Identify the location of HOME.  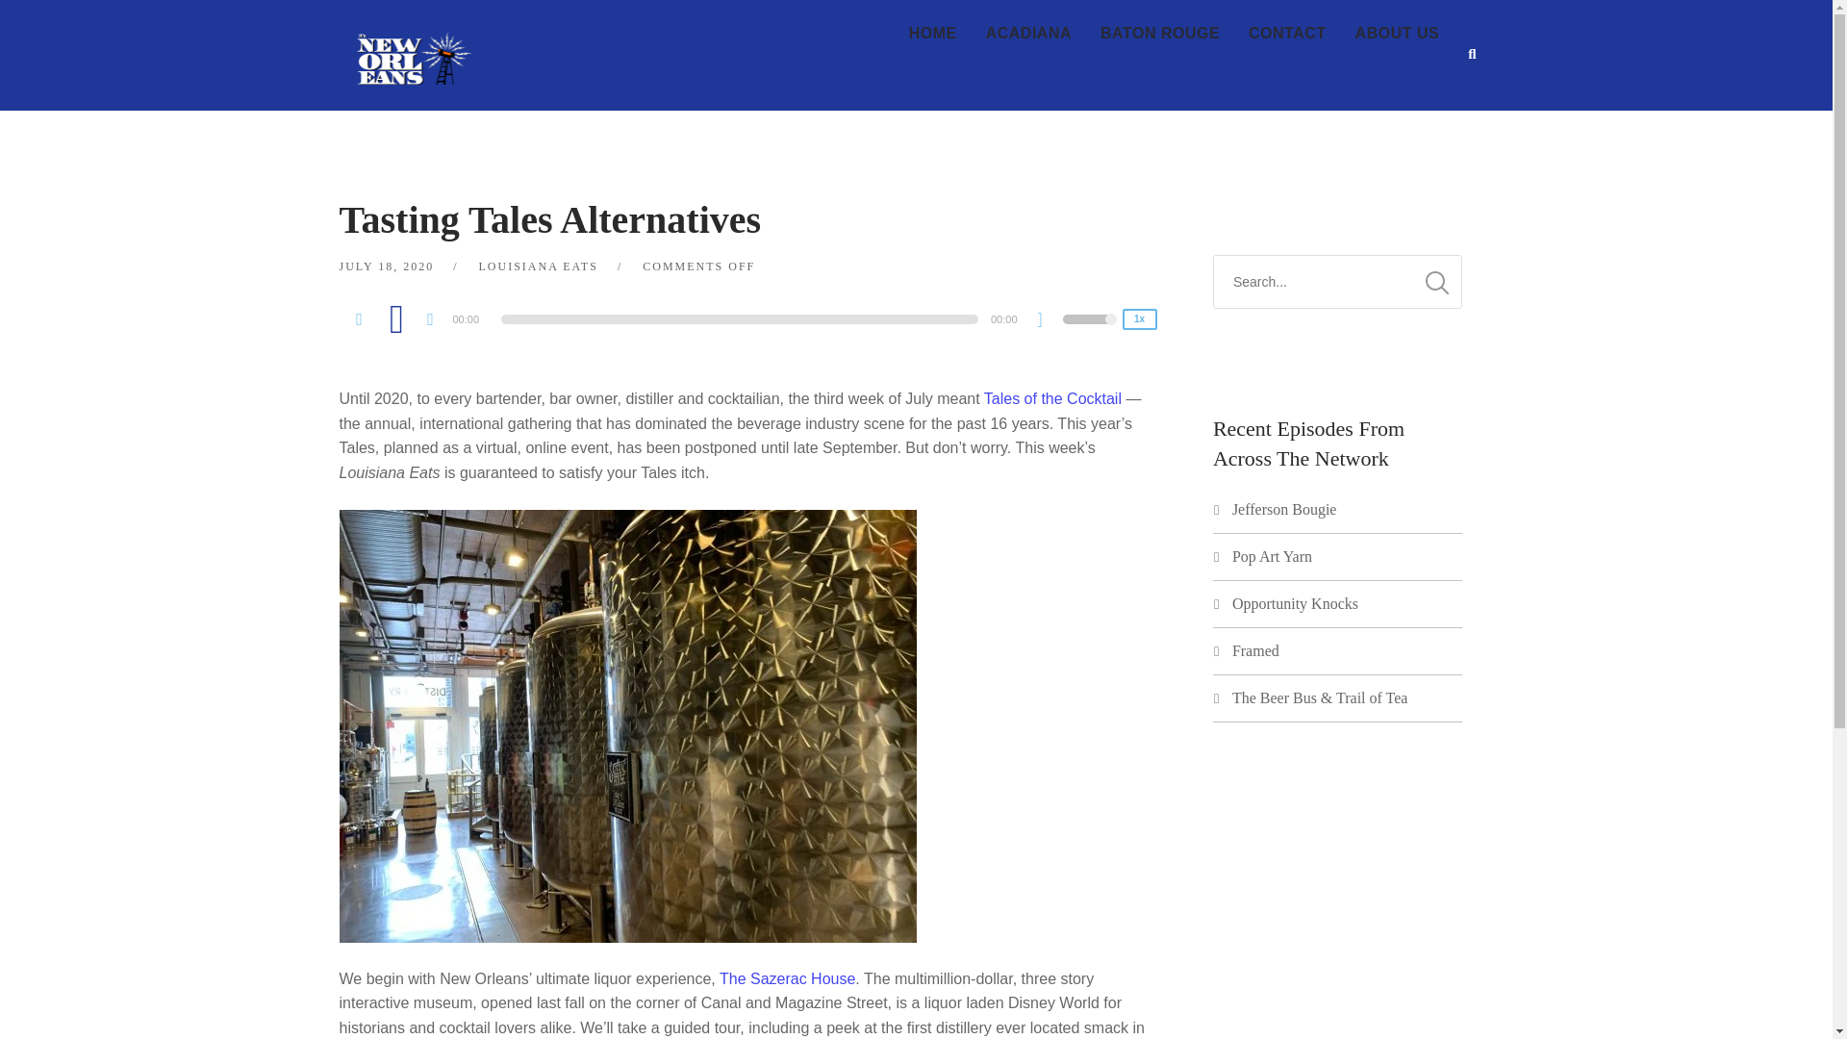
(932, 34).